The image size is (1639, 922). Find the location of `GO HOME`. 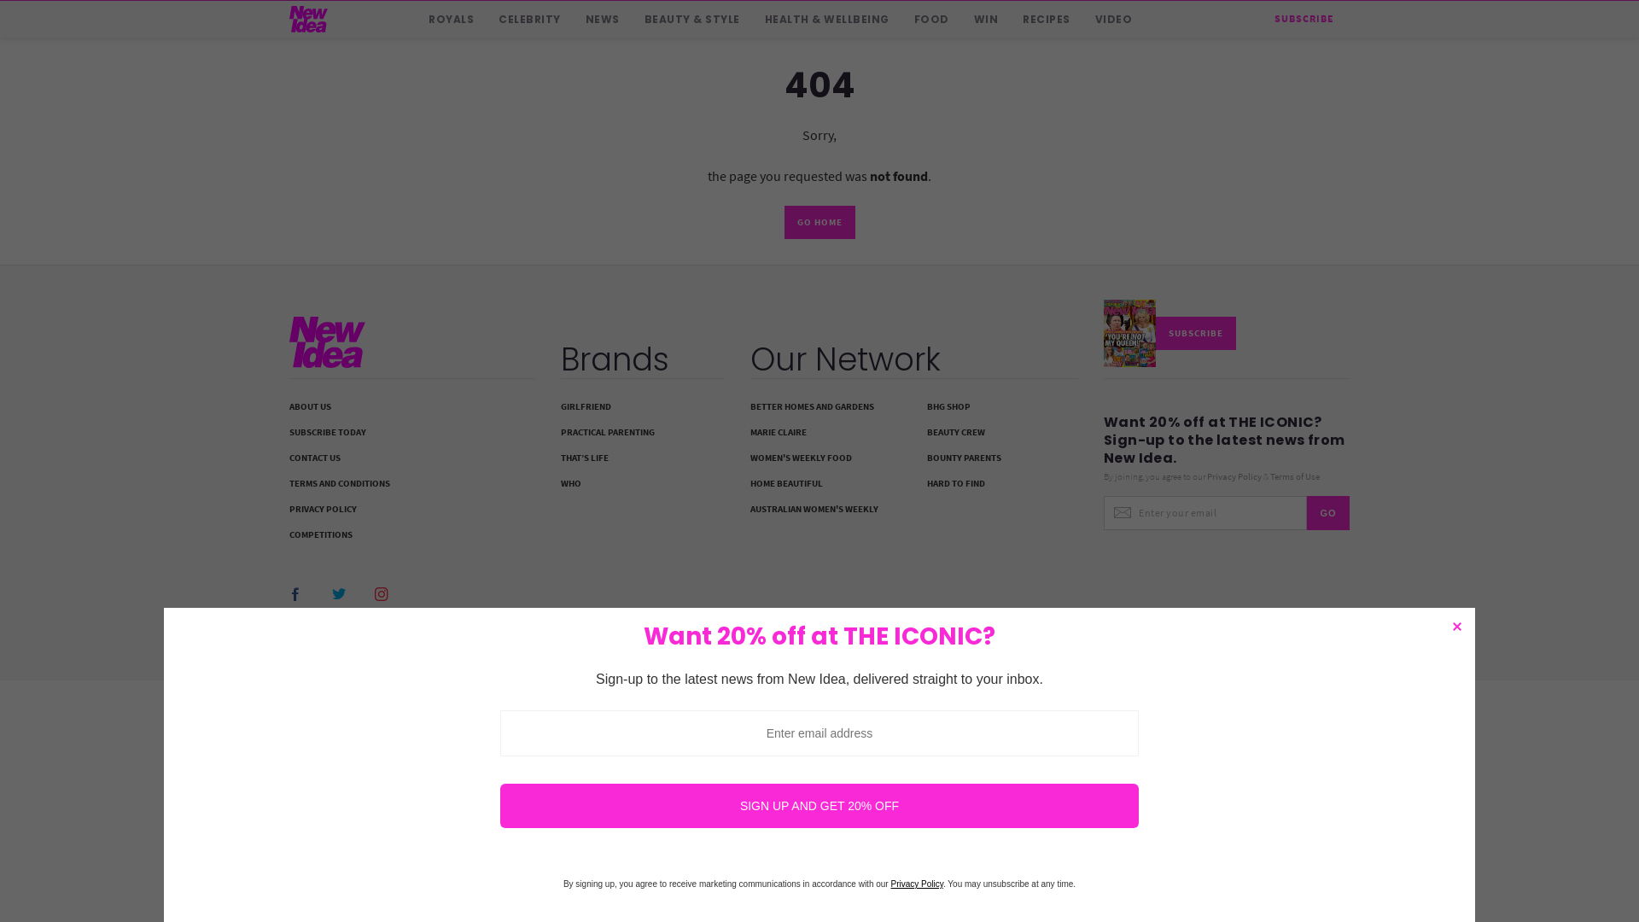

GO HOME is located at coordinates (819, 222).